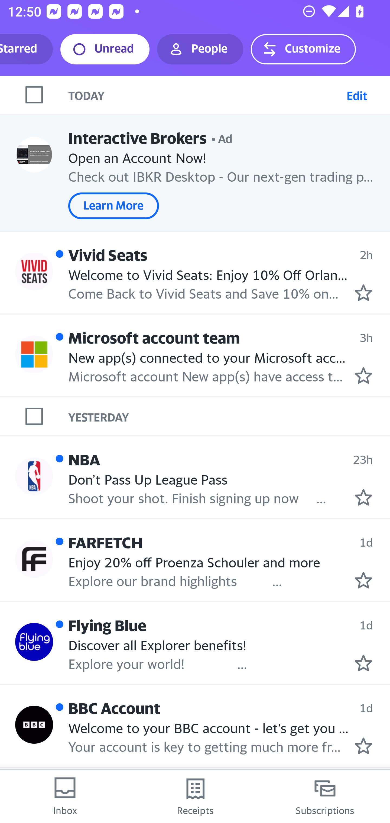 The image size is (390, 823). What do you see at coordinates (34, 355) in the screenshot?
I see `Profile
Microsoft account team` at bounding box center [34, 355].